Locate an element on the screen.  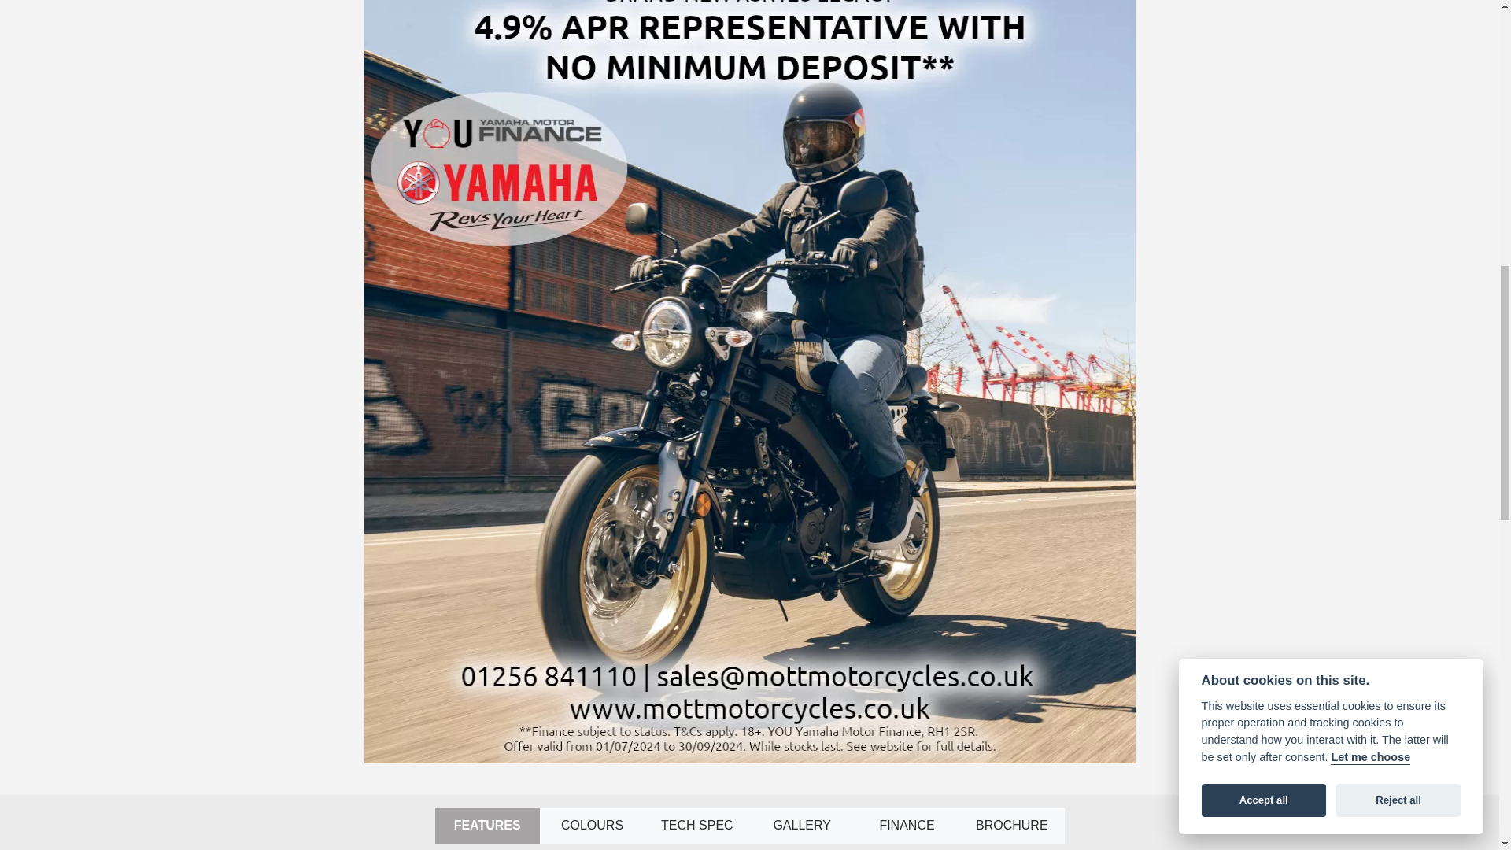
GALLERY is located at coordinates (801, 826).